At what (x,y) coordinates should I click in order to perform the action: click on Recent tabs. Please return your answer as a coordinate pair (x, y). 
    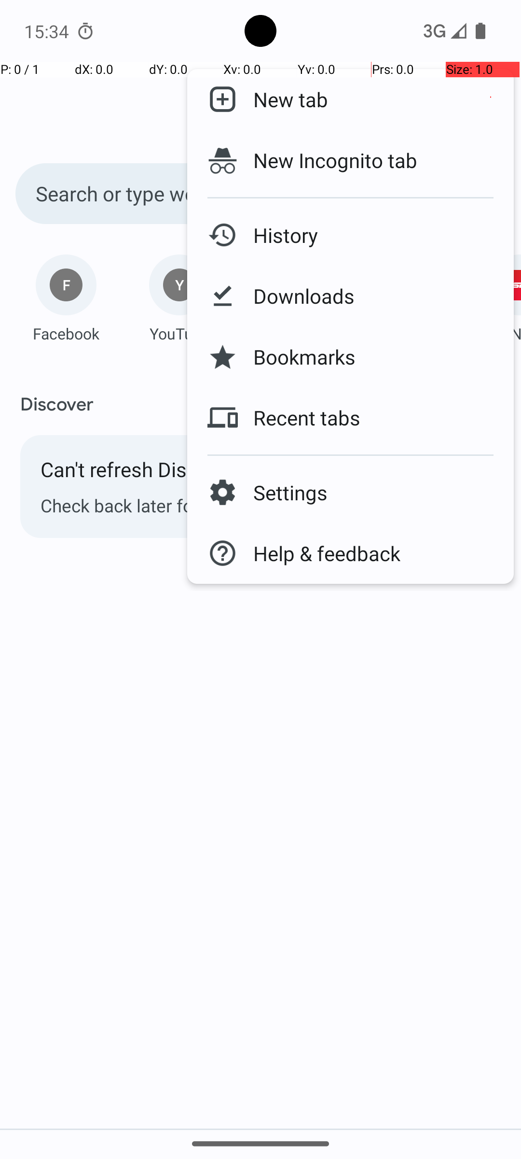
    Looking at the image, I should click on (299, 418).